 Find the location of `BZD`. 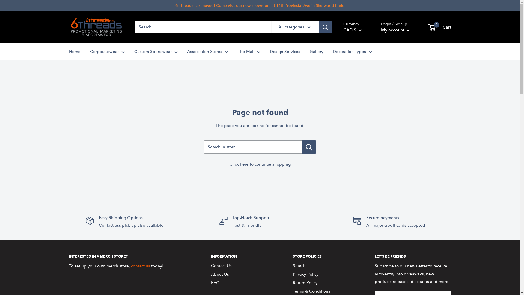

BZD is located at coordinates (361, 225).